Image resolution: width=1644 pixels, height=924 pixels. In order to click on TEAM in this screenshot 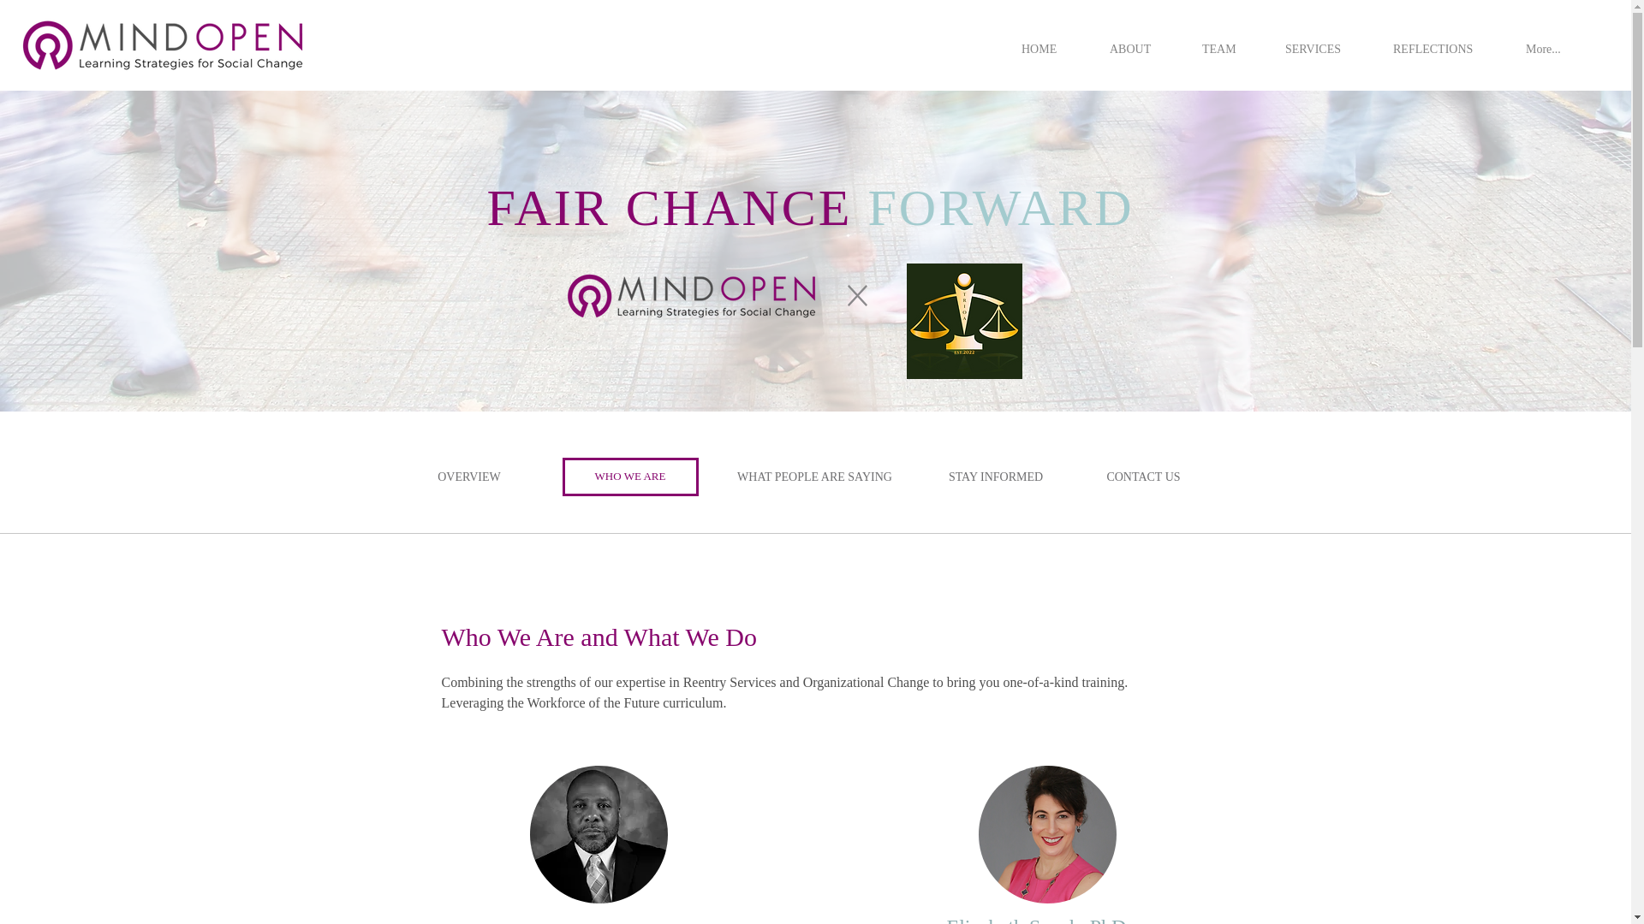, I will do `click(1224, 42)`.